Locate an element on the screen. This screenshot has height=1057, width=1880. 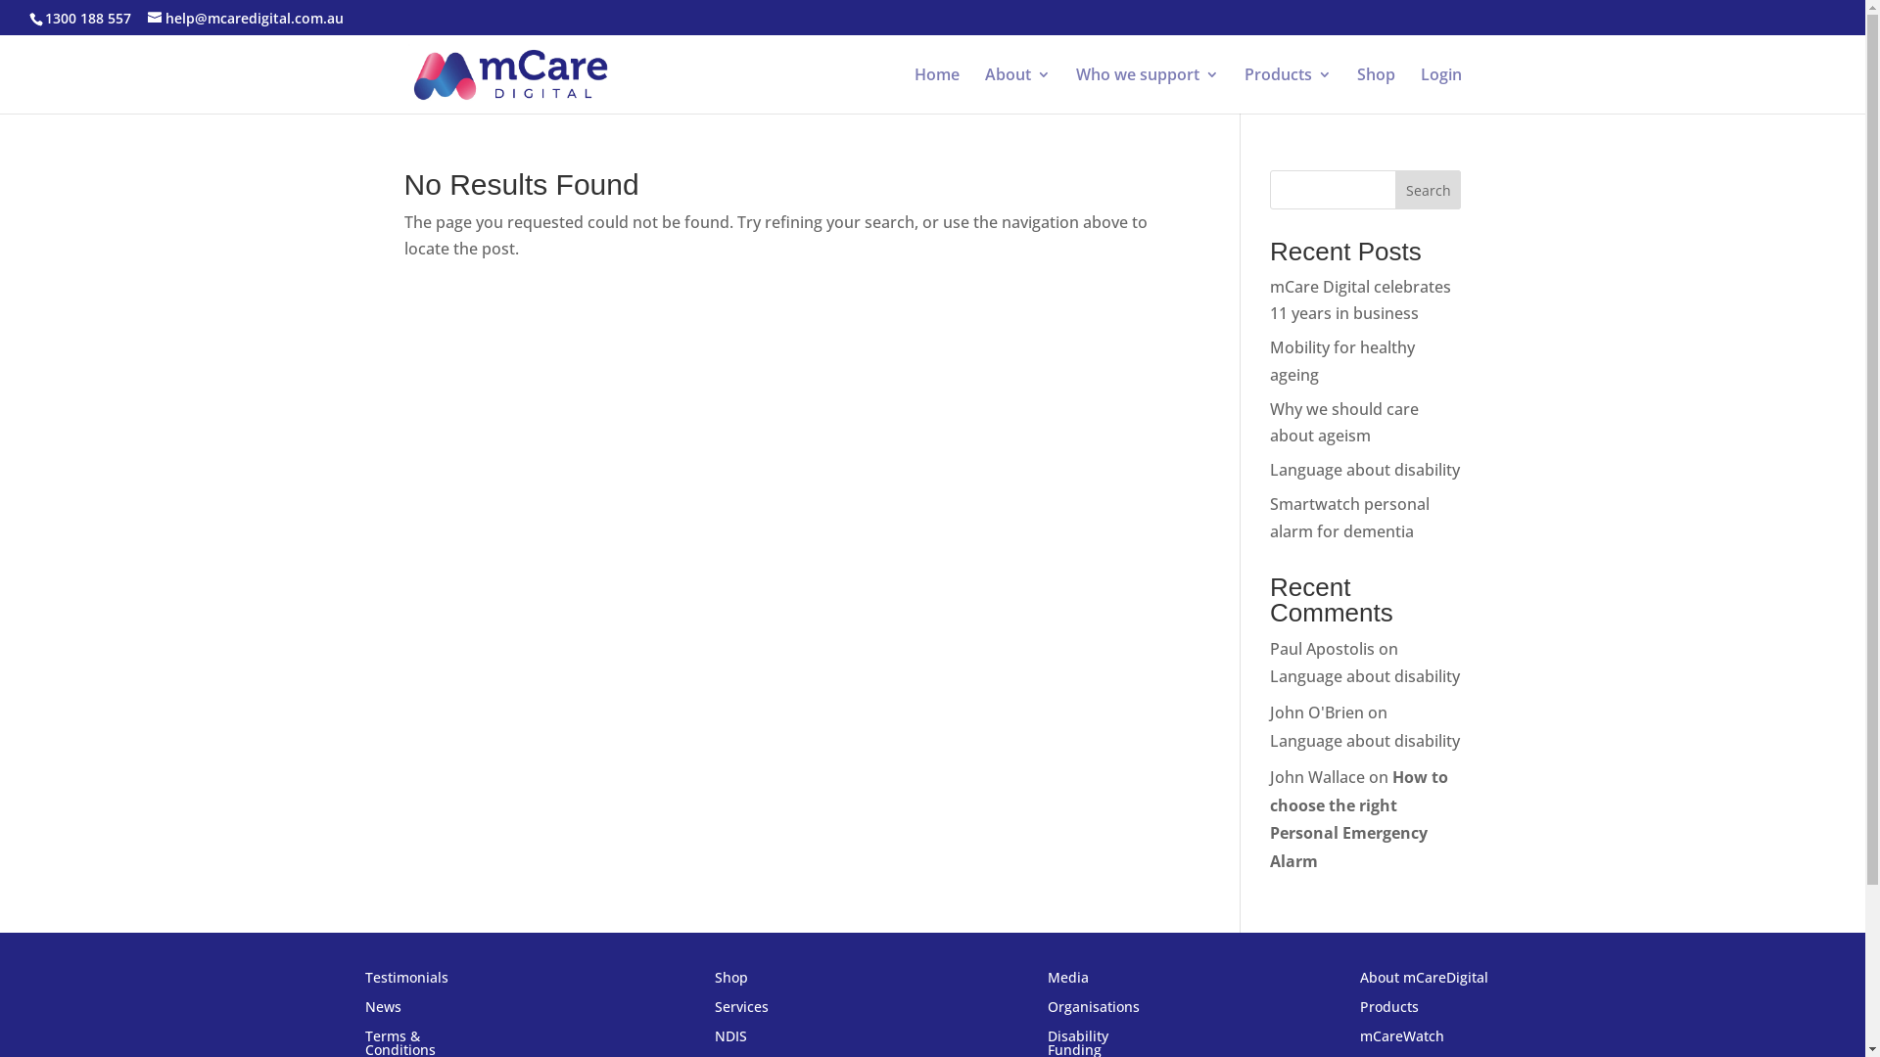
Why we should care about ageism is located at coordinates (1344, 423).